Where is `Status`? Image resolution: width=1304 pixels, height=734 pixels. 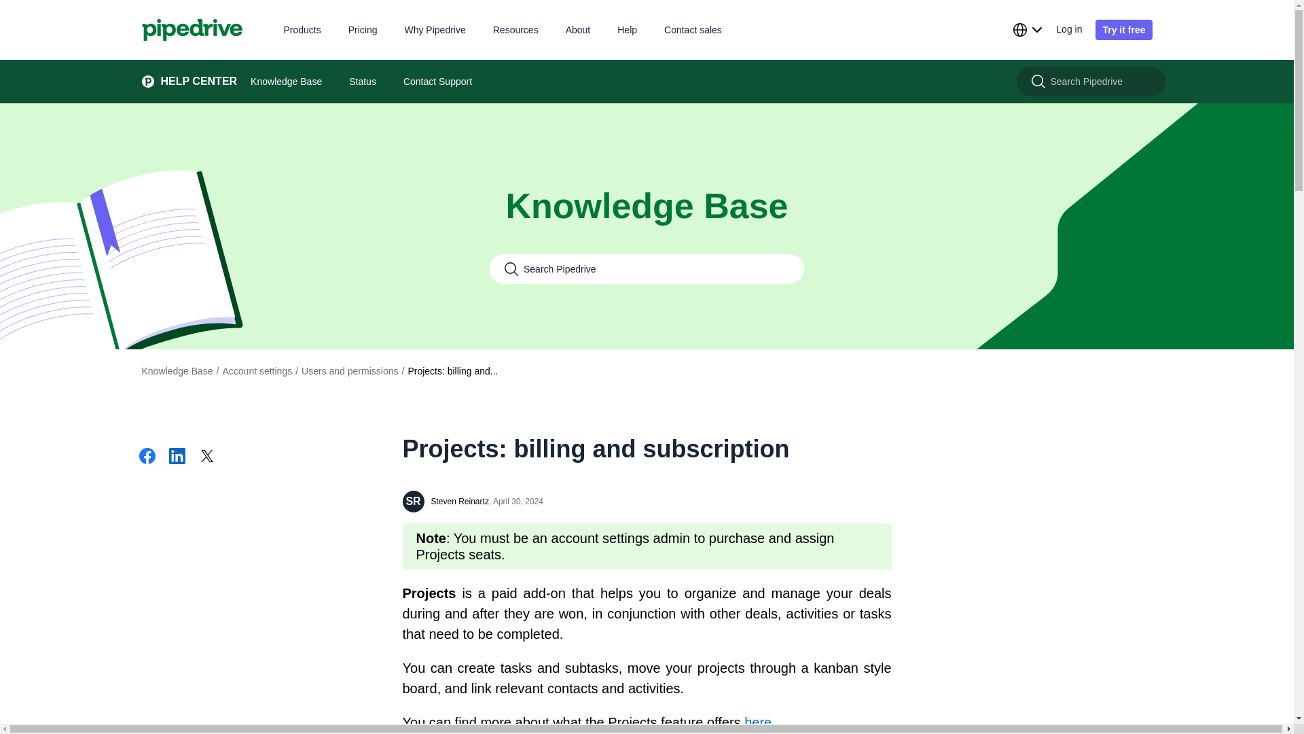
Status is located at coordinates (363, 82).